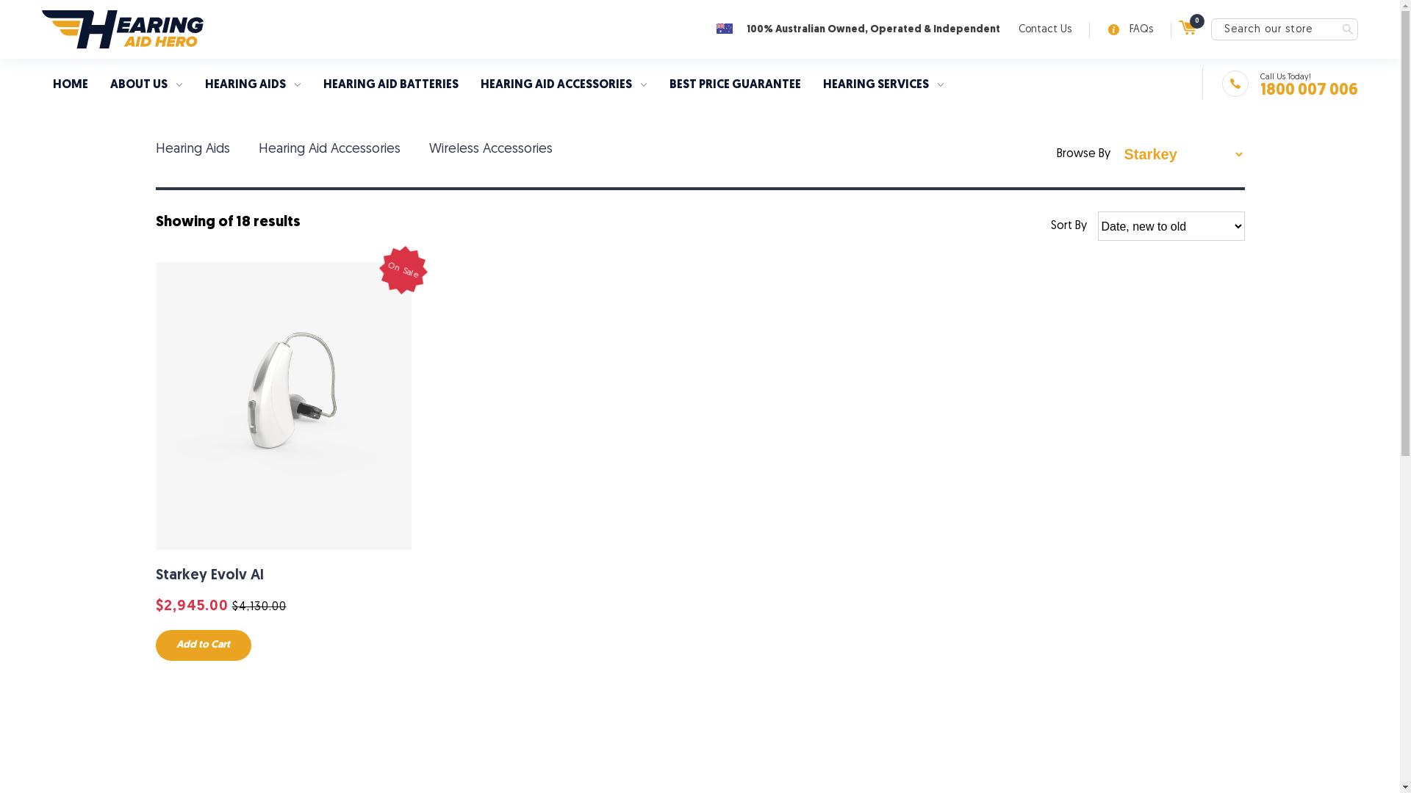 The height and width of the screenshot is (793, 1411). Describe the element at coordinates (391, 91) in the screenshot. I see `HEARING AID BATTERIES` at that location.